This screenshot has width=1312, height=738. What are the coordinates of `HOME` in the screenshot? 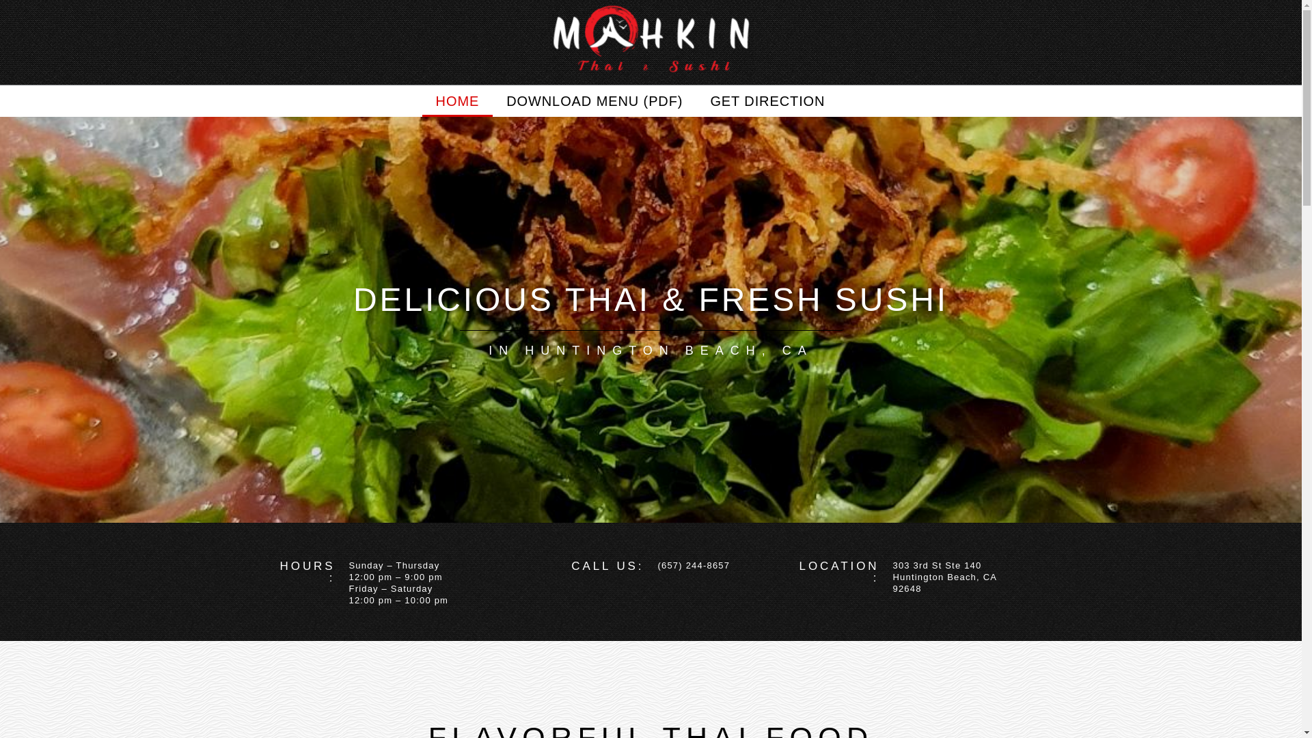 It's located at (458, 101).